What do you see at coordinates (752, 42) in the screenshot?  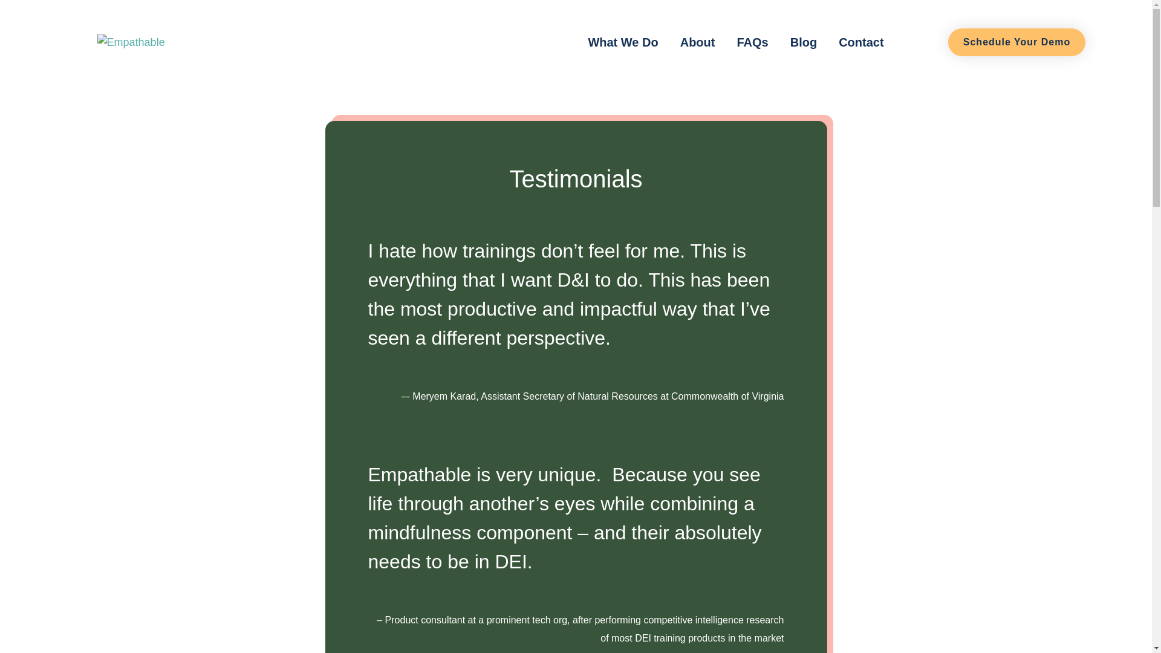 I see `FAQs` at bounding box center [752, 42].